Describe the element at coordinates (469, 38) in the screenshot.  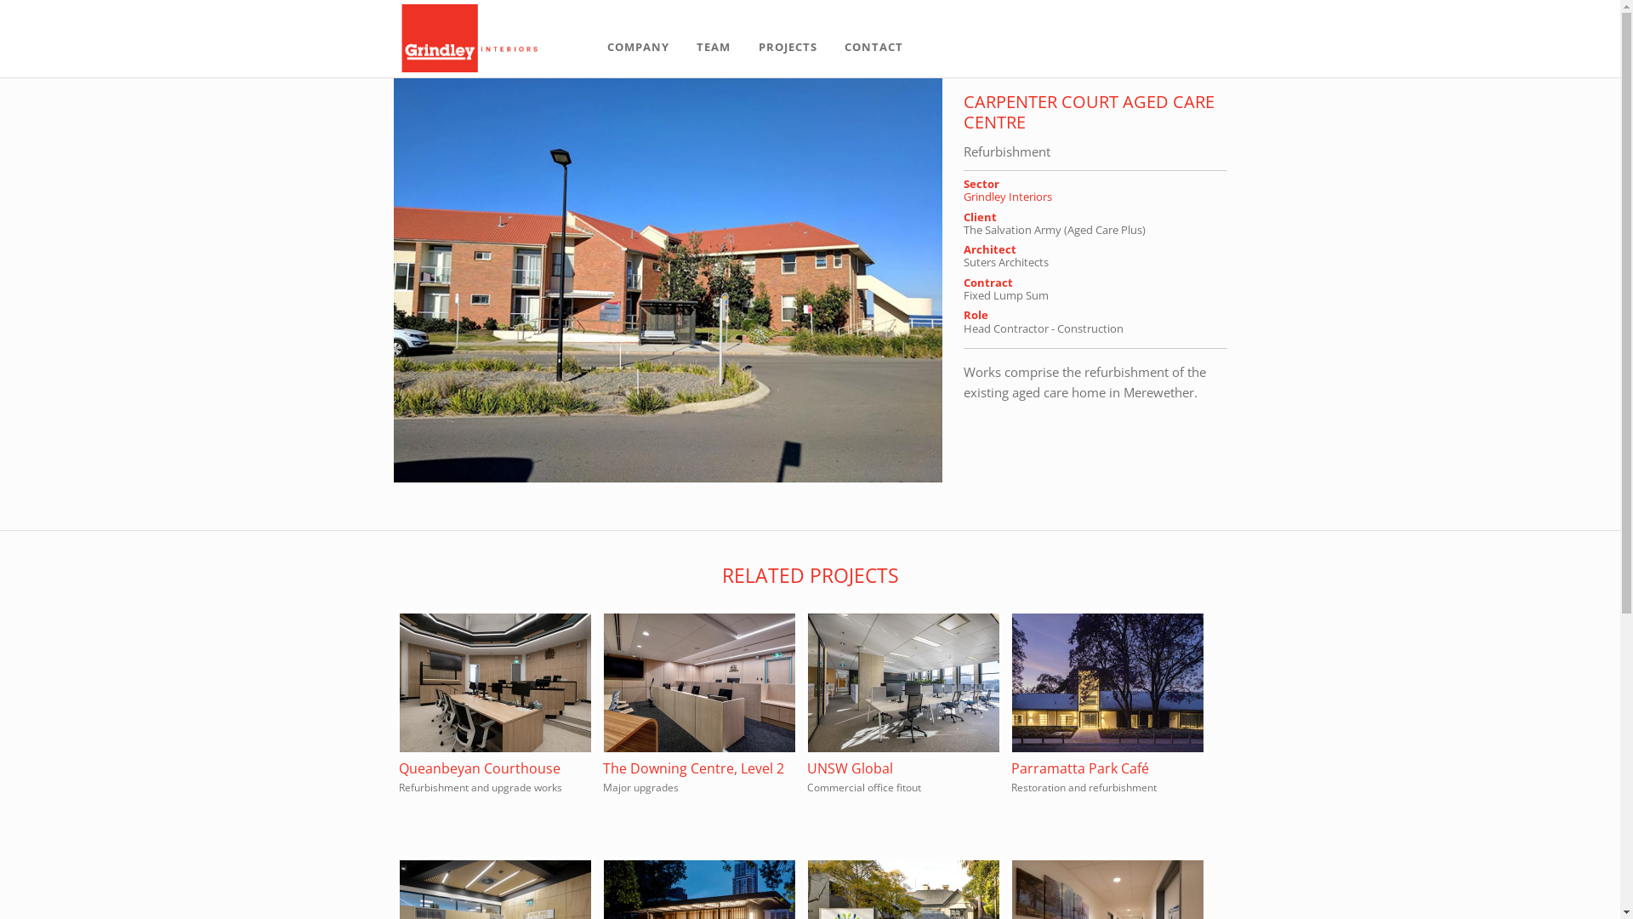
I see `Grindley Interiors` at that location.